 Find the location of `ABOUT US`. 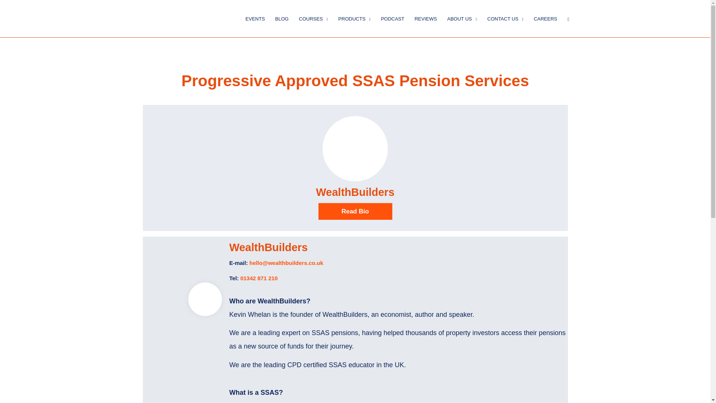

ABOUT US is located at coordinates (462, 18).